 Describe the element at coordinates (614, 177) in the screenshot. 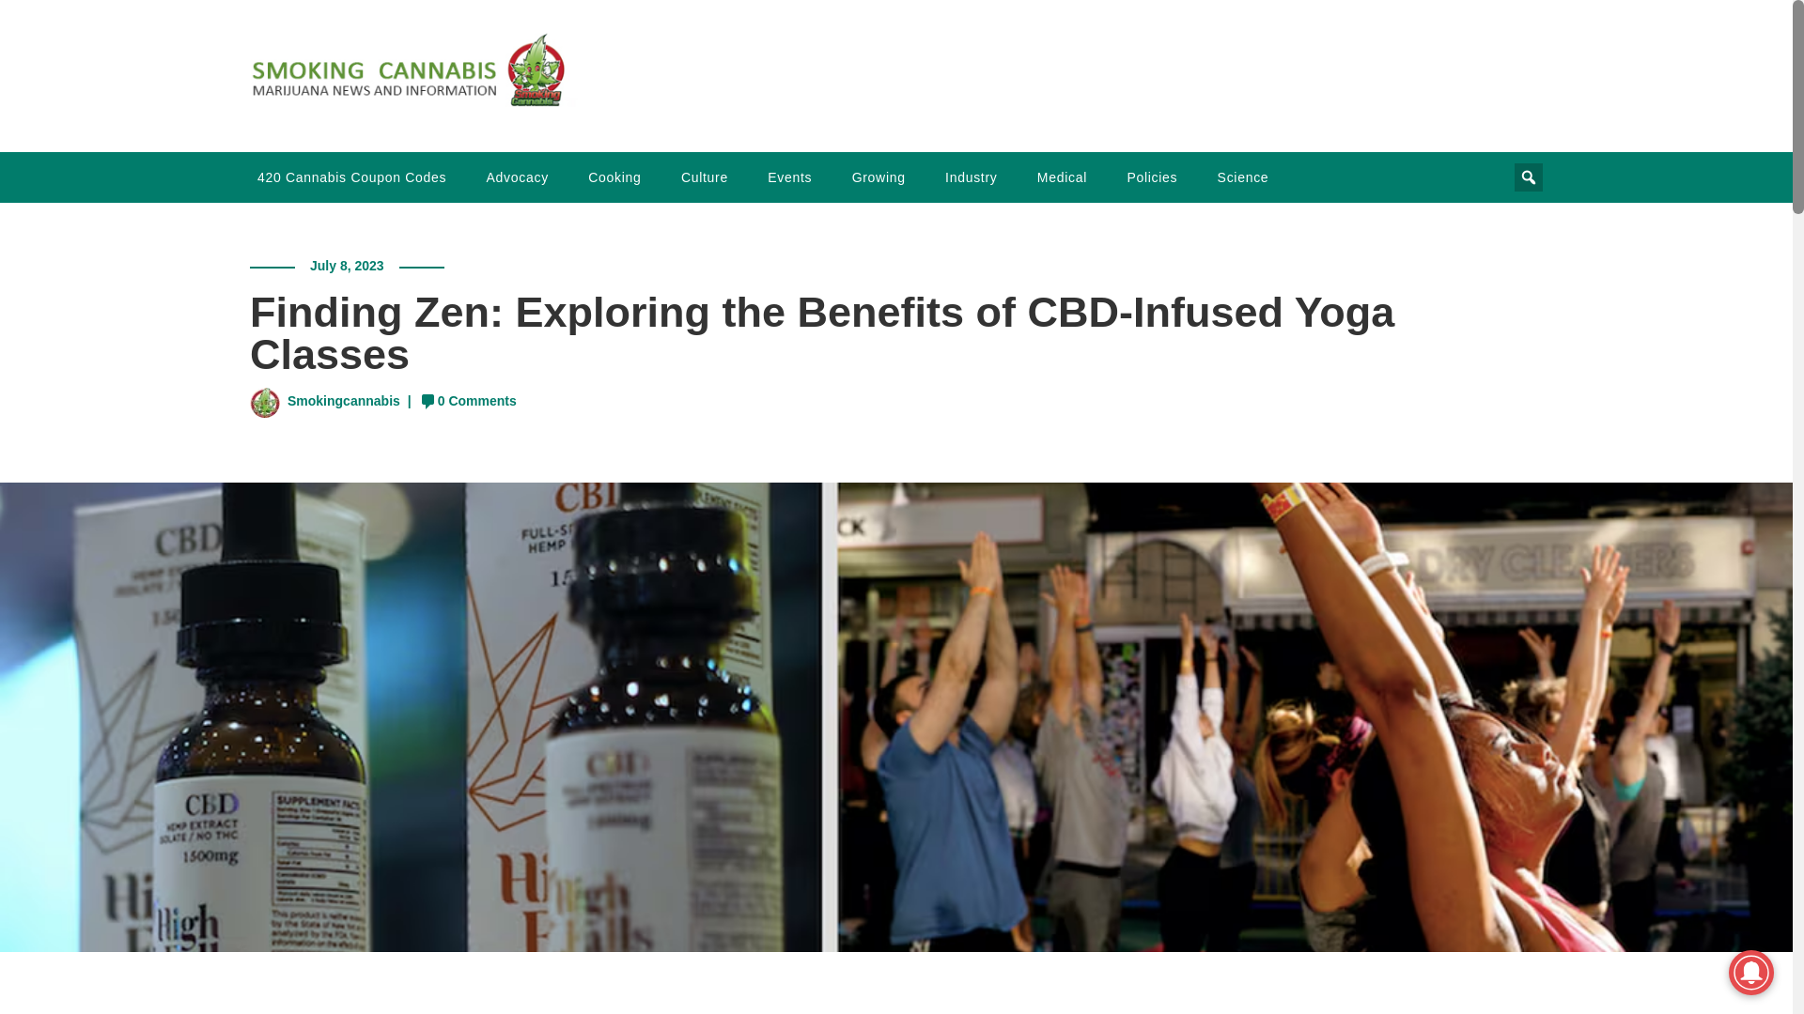

I see `Cooking` at that location.